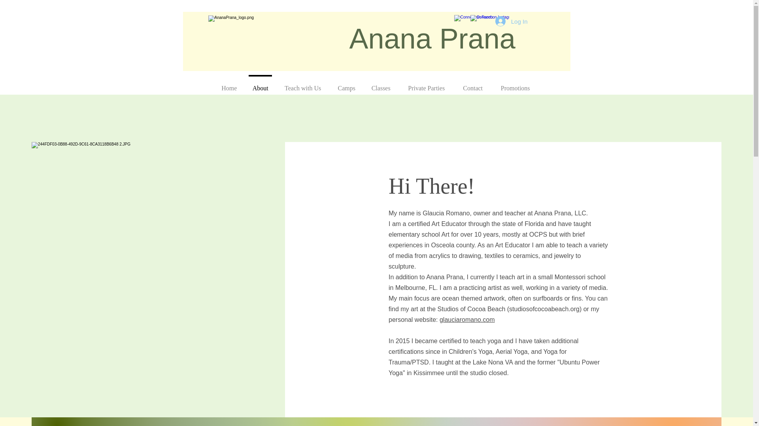  I want to click on Home, so click(228, 84).